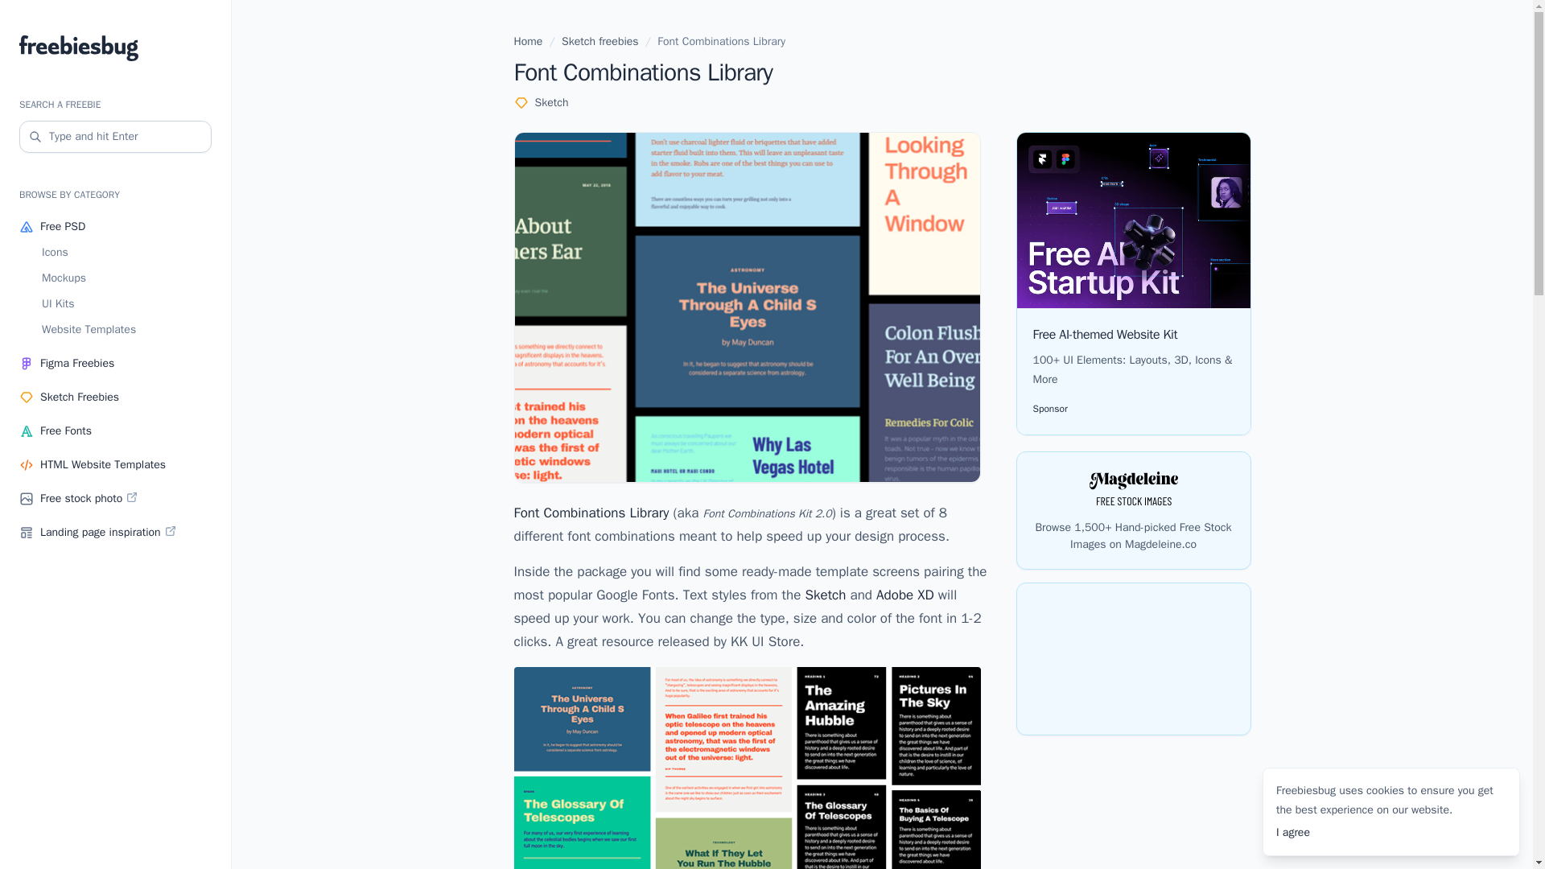 The width and height of the screenshot is (1545, 869). What do you see at coordinates (126, 304) in the screenshot?
I see `UI Kits` at bounding box center [126, 304].